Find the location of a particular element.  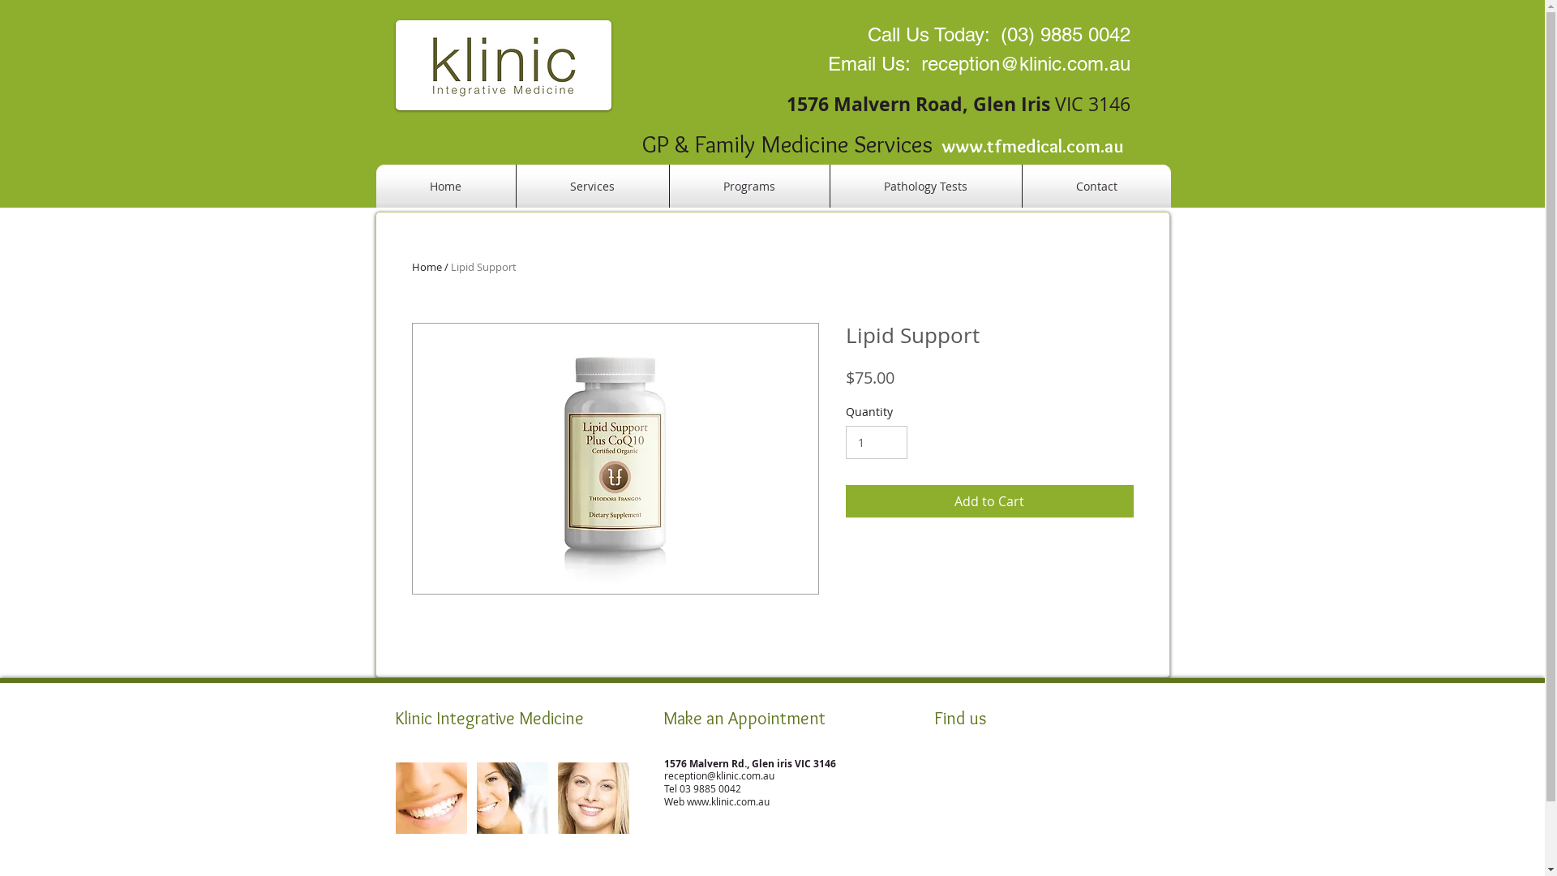

Home is located at coordinates (427, 267).